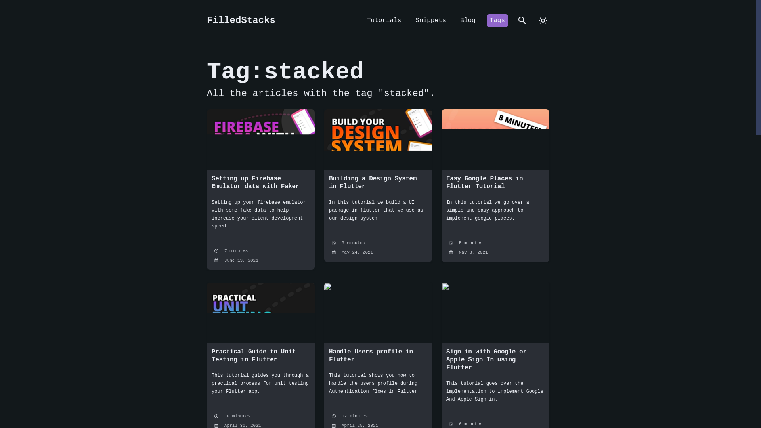 This screenshot has width=761, height=428. I want to click on Tutorials, so click(384, 21).